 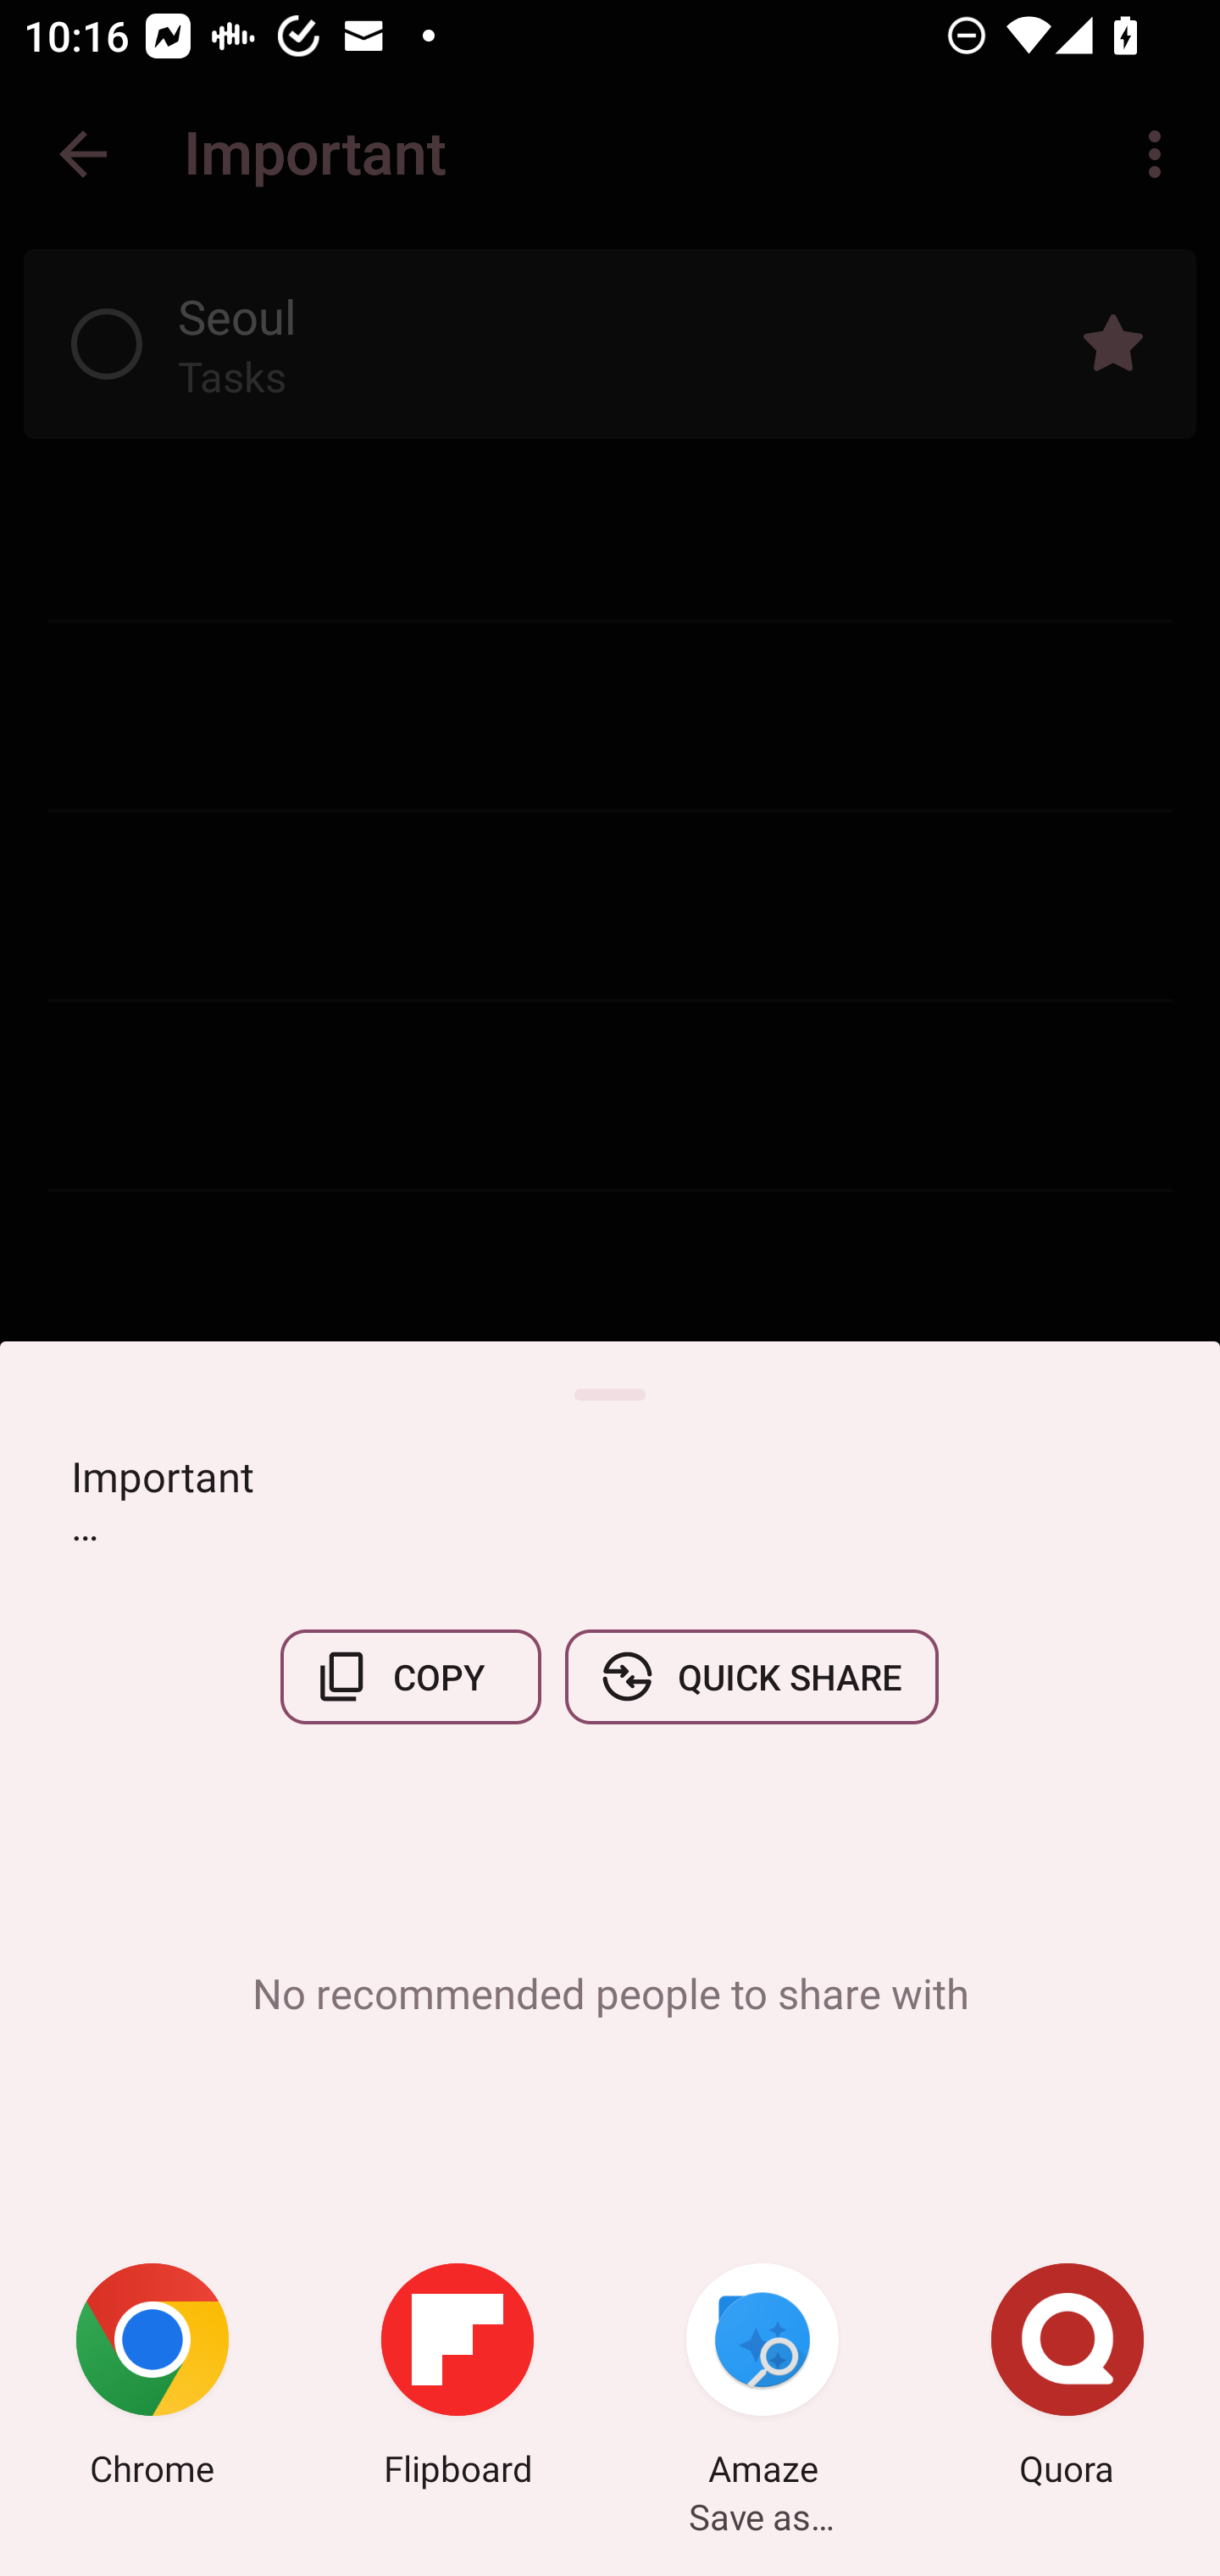 What do you see at coordinates (457, 2379) in the screenshot?
I see `Flipboard` at bounding box center [457, 2379].